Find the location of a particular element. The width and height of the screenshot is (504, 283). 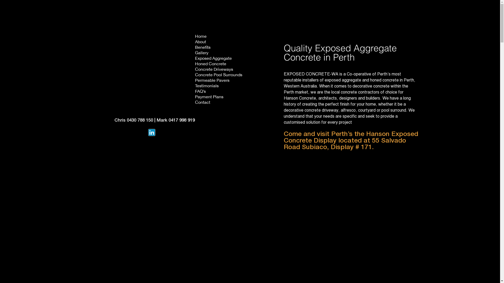

About is located at coordinates (219, 42).